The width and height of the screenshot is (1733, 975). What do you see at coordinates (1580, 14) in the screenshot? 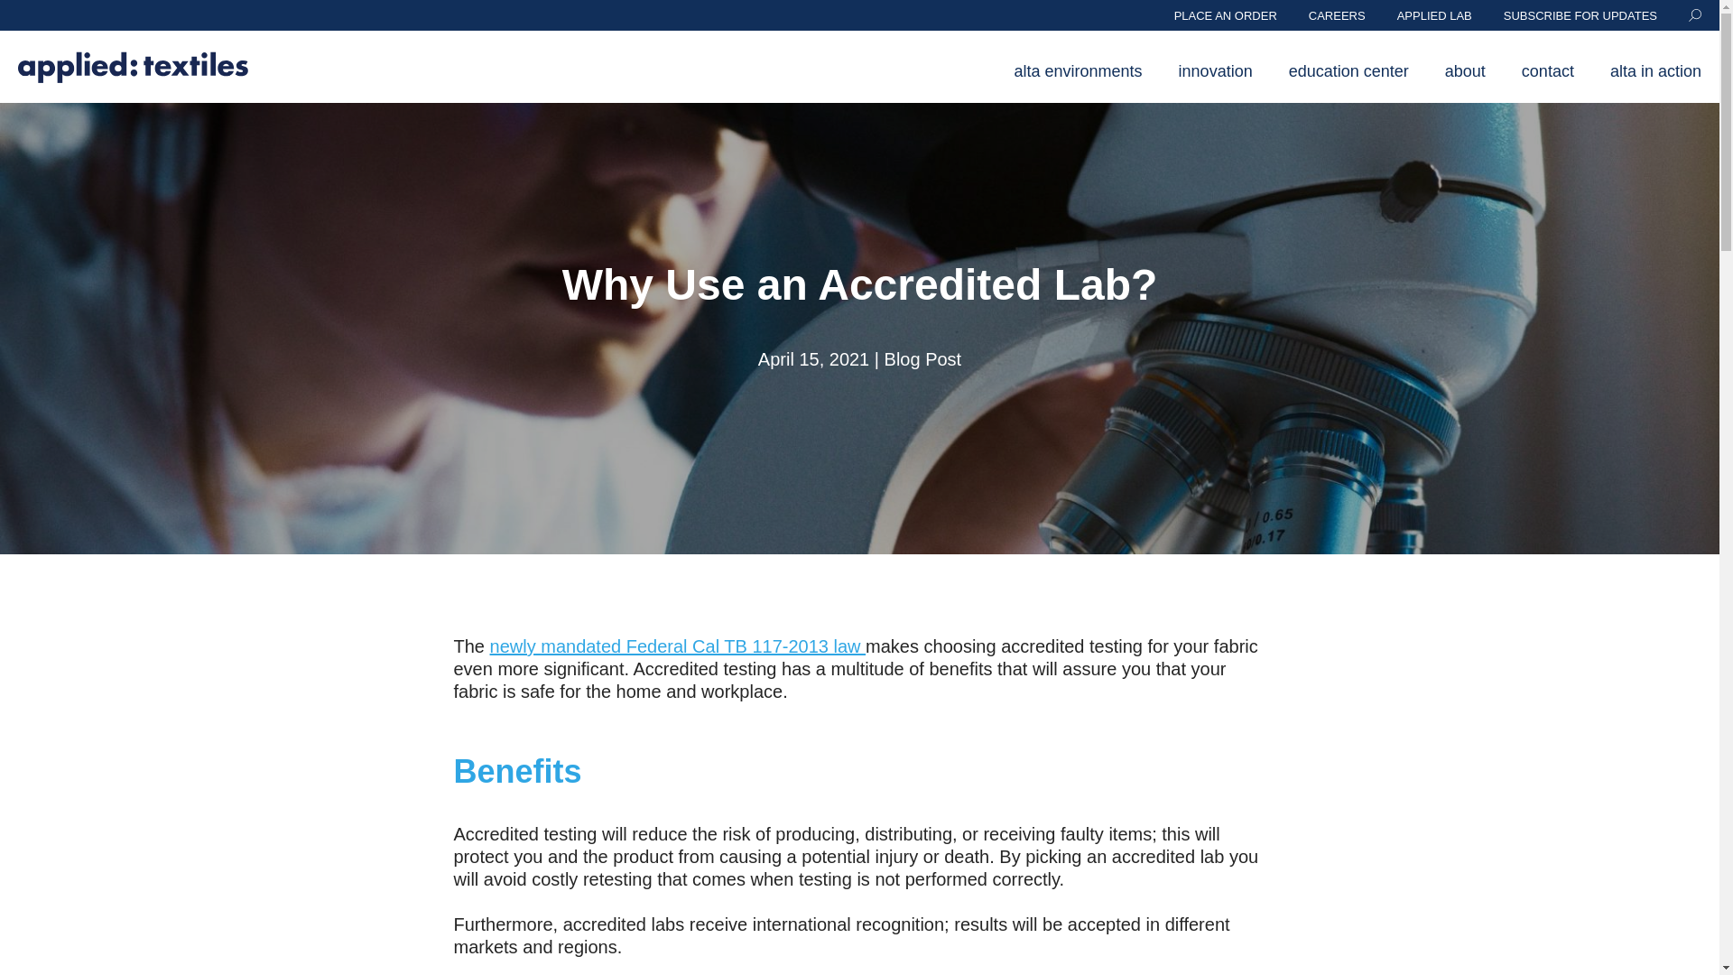
I see `SUBSCRIBE FOR UPDATES` at bounding box center [1580, 14].